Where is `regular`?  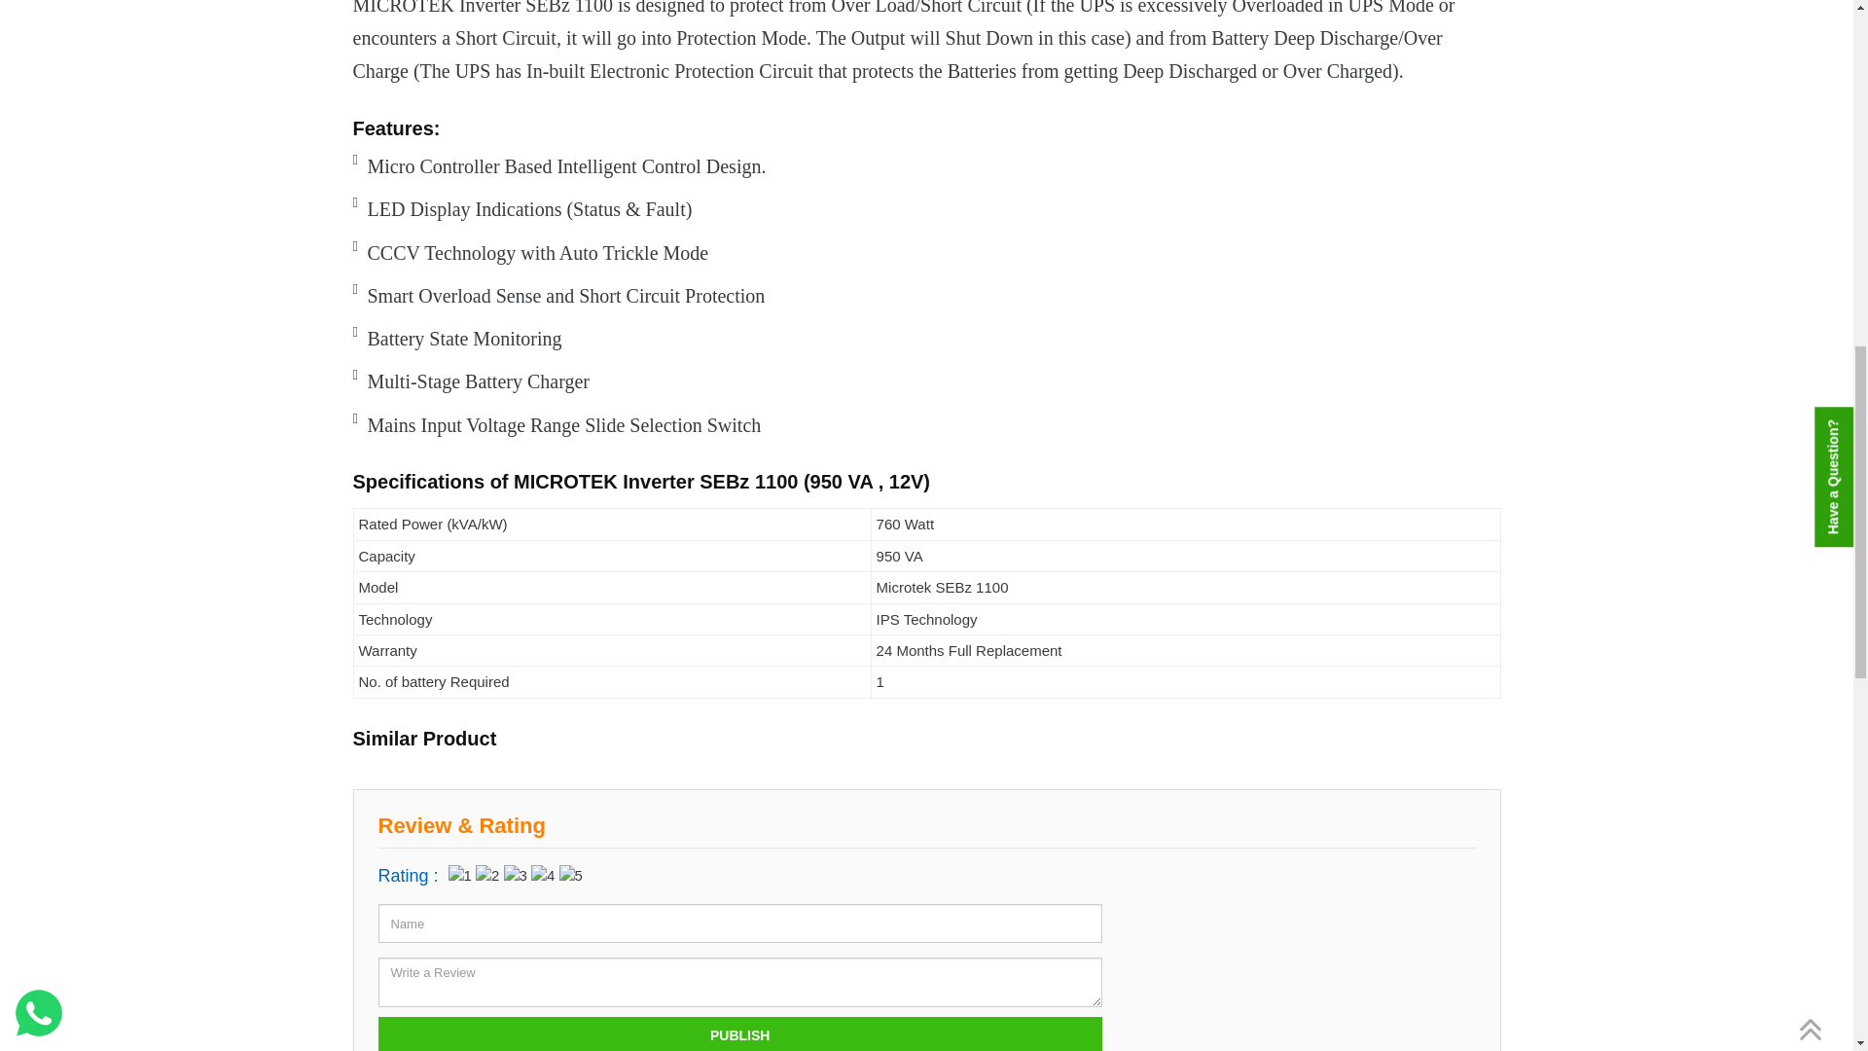 regular is located at coordinates (516, 875).